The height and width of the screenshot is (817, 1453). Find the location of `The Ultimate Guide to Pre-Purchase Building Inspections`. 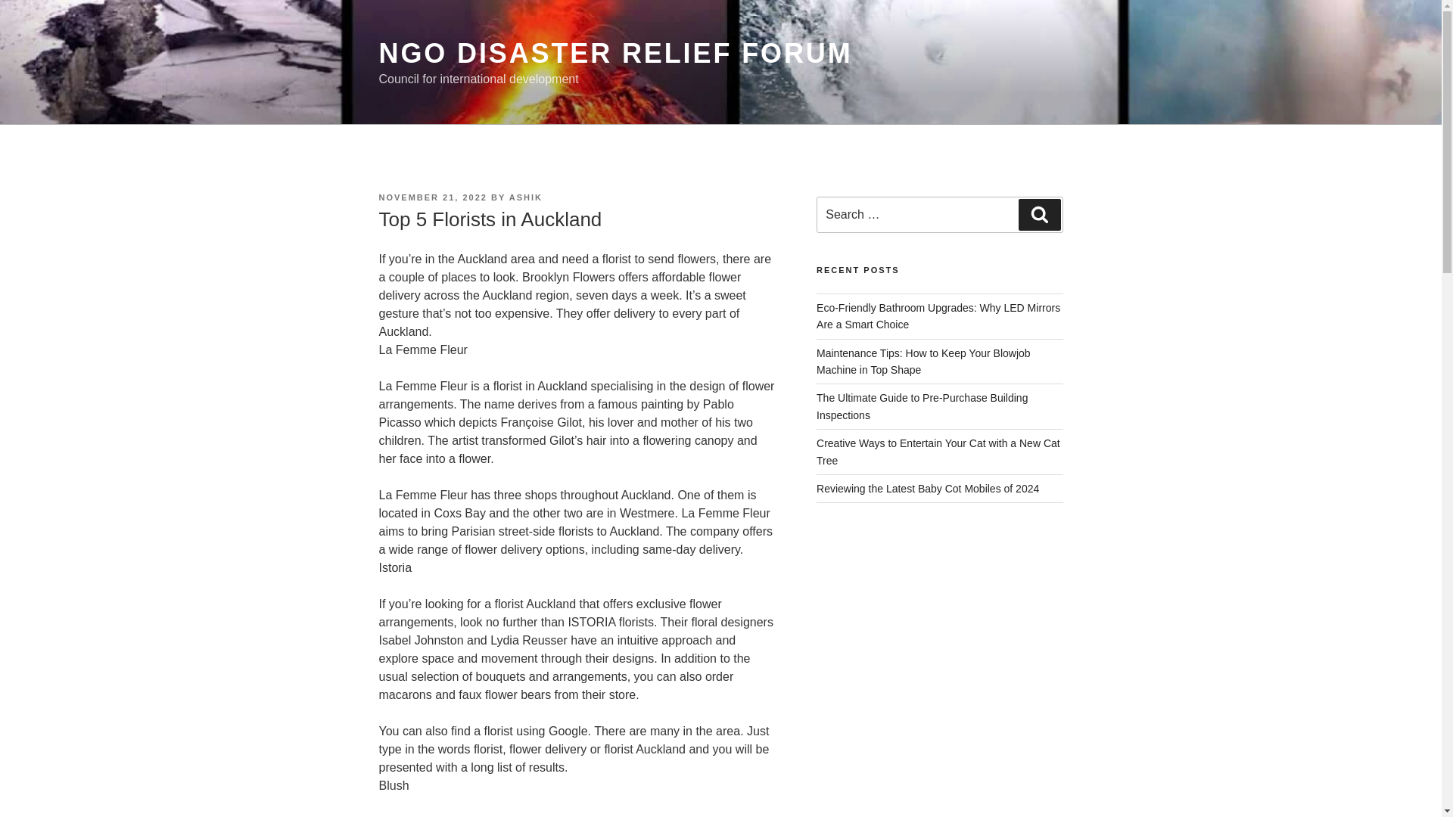

The Ultimate Guide to Pre-Purchase Building Inspections is located at coordinates (922, 406).